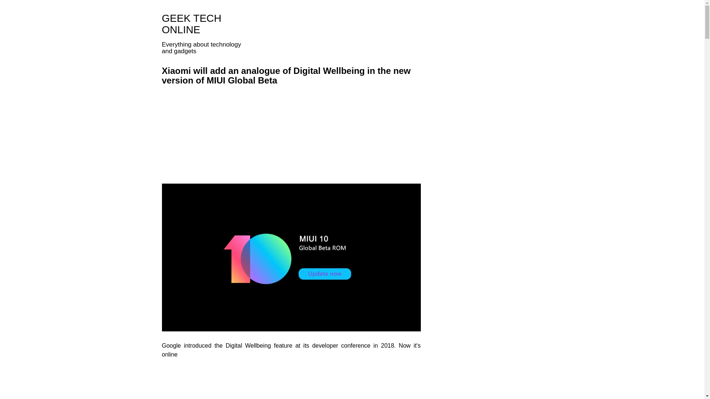 This screenshot has height=399, width=710. I want to click on Everything about technology and gadgets, so click(192, 24).